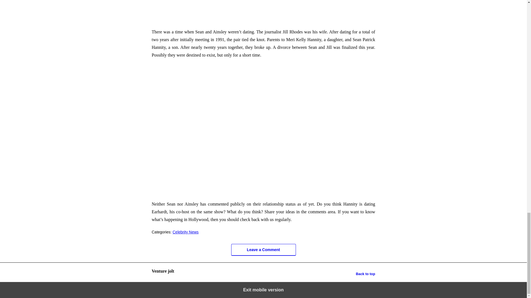 Image resolution: width=531 pixels, height=298 pixels. What do you see at coordinates (186, 232) in the screenshot?
I see `Celebrity News` at bounding box center [186, 232].